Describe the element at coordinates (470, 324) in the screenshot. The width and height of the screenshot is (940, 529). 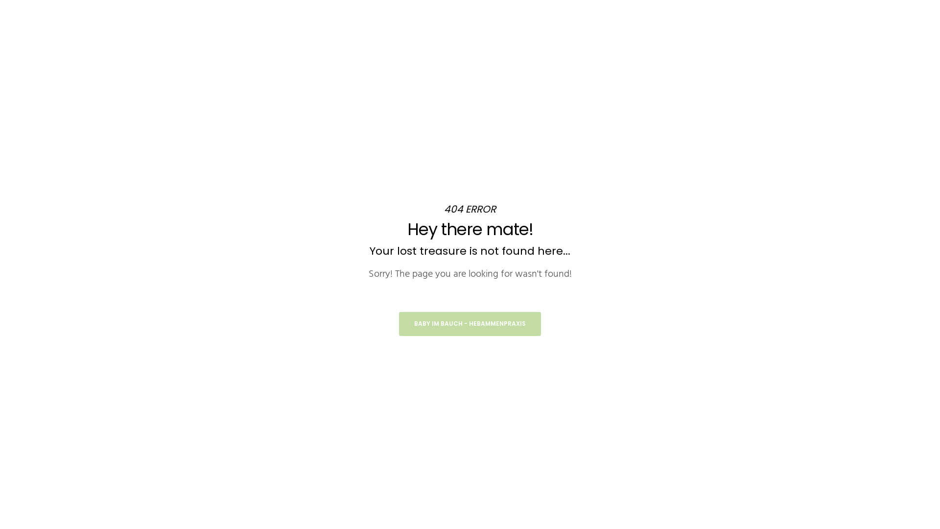
I see `BABY IM BAUCH - HEBAMMENPRAXIS` at that location.